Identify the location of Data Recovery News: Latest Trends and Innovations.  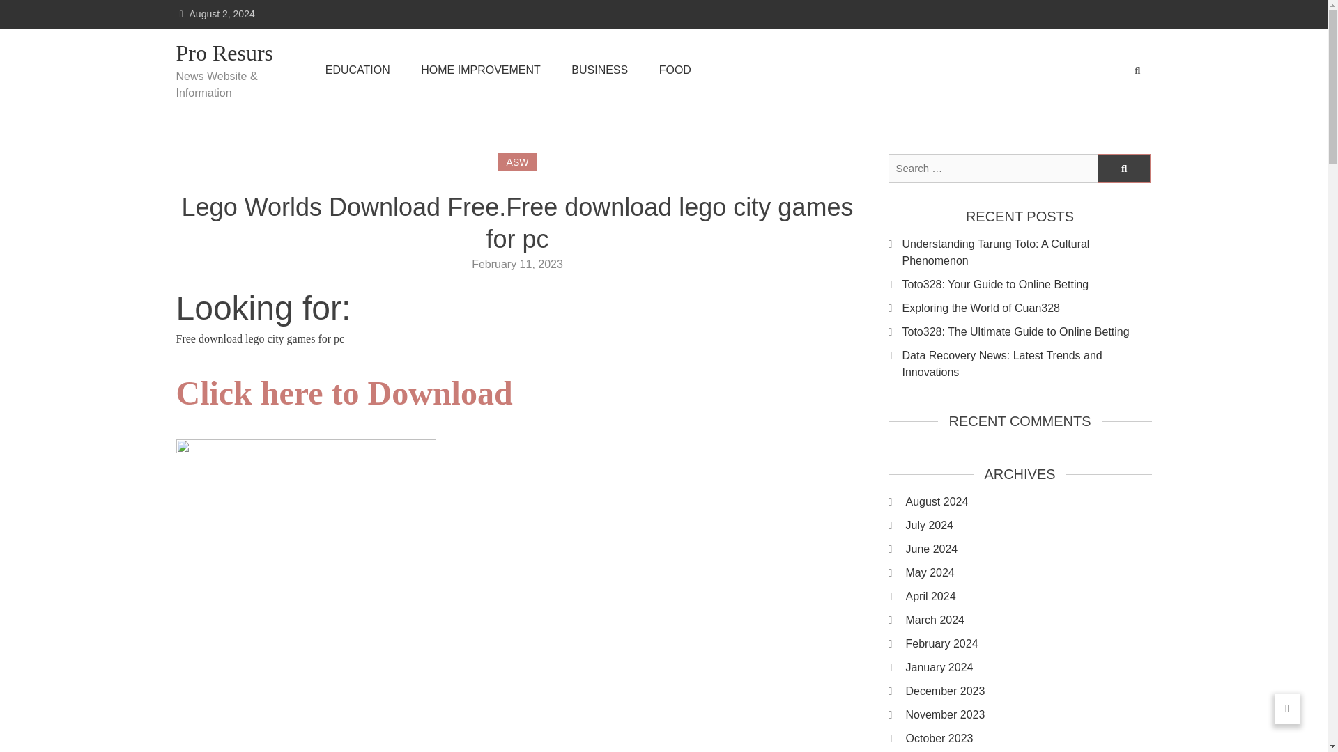
(1026, 363).